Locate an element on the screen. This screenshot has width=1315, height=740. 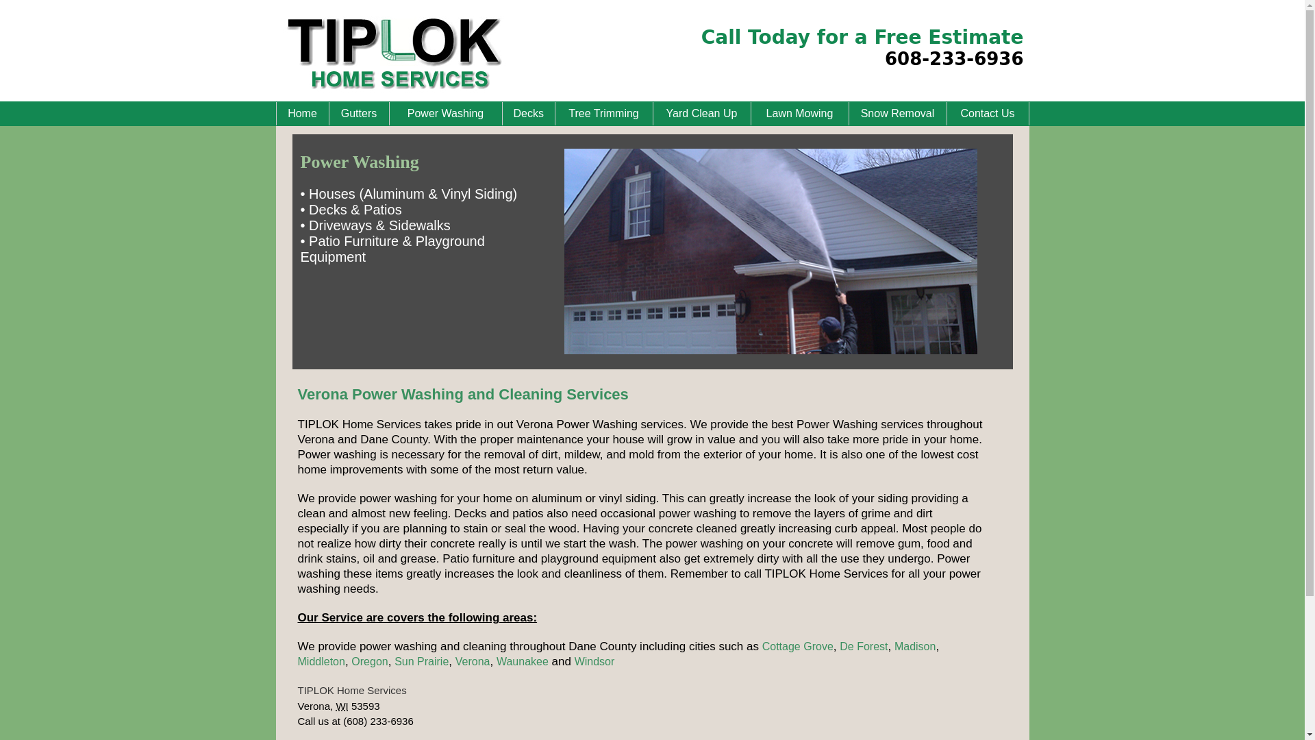
Madison is located at coordinates (914, 646).